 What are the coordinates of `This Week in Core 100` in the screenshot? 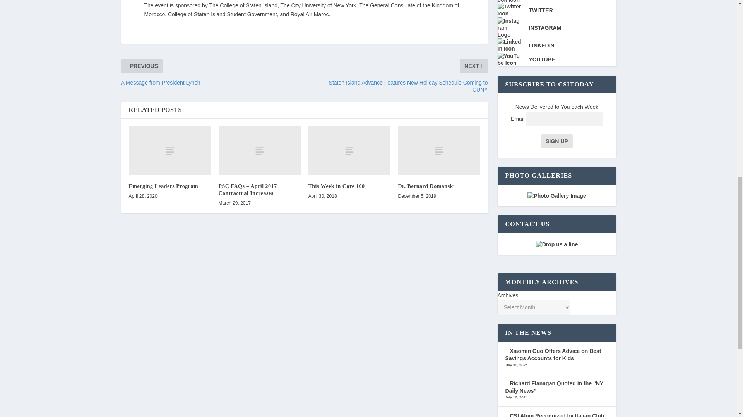 It's located at (336, 186).